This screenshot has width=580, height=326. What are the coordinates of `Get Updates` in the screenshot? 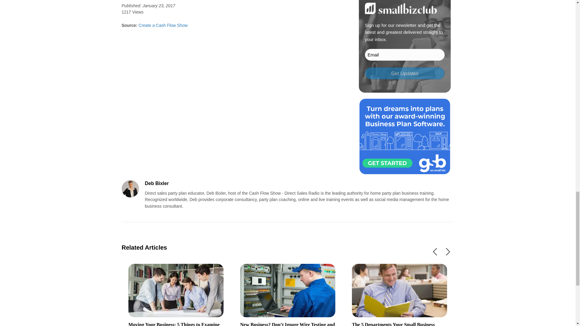 It's located at (405, 73).